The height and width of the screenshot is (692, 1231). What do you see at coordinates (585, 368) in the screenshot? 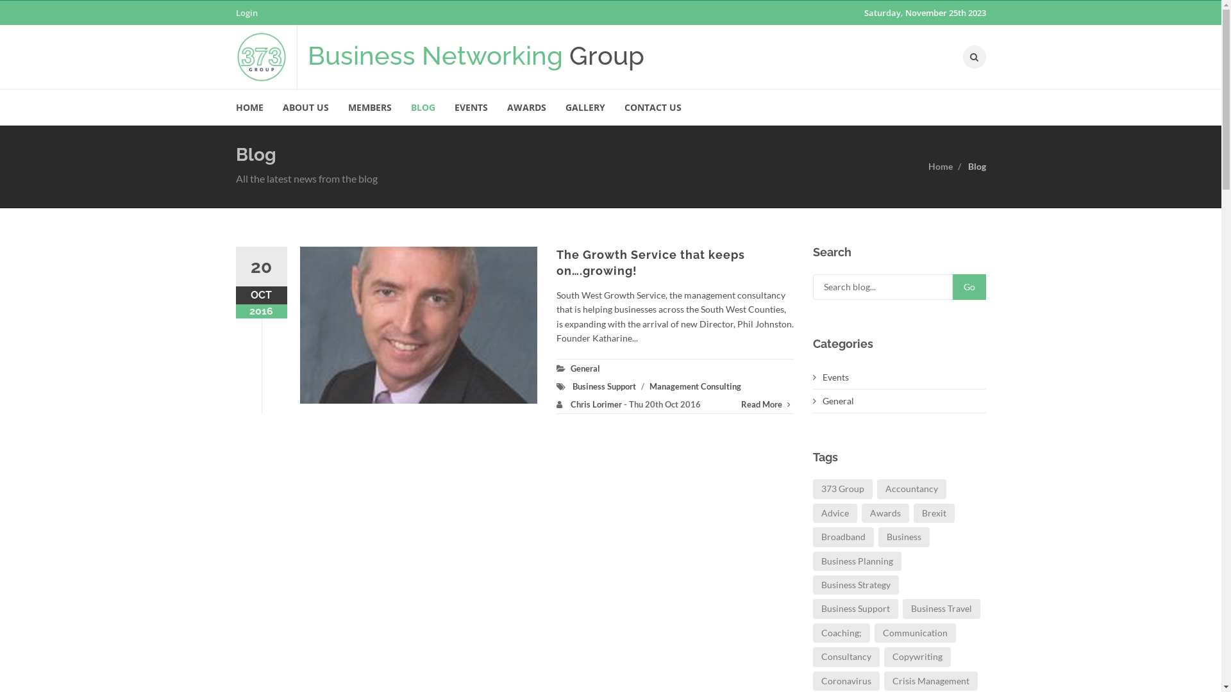
I see `General` at bounding box center [585, 368].